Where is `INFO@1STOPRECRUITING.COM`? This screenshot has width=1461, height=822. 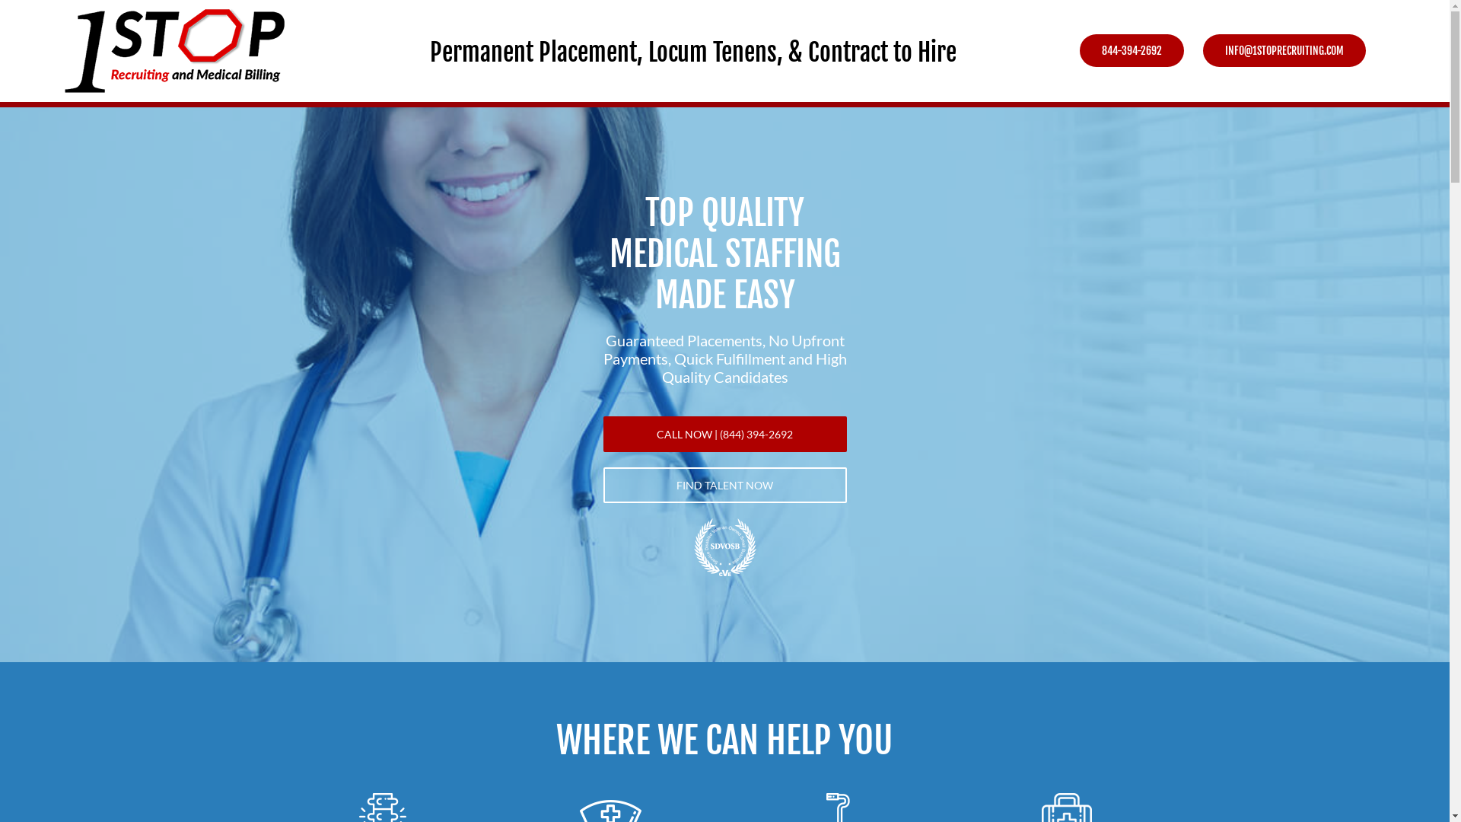 INFO@1STOPRECRUITING.COM is located at coordinates (1284, 50).